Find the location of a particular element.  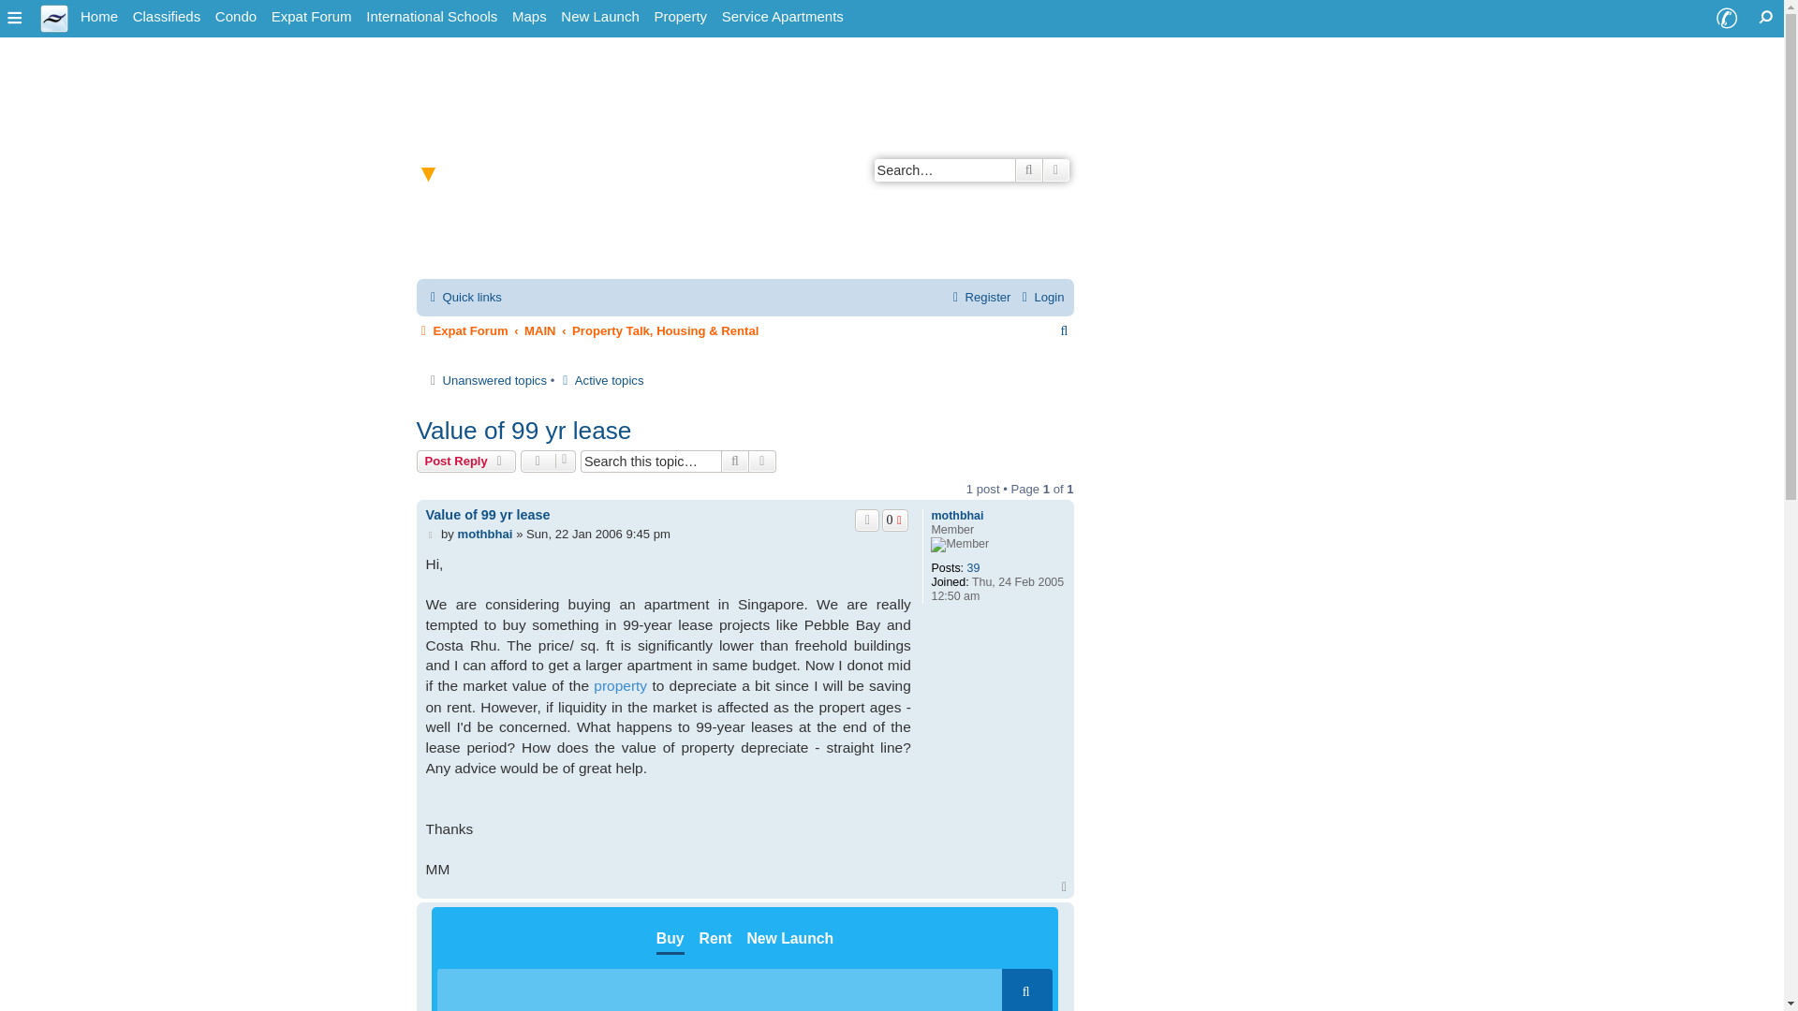

Singapore Property is located at coordinates (680, 17).